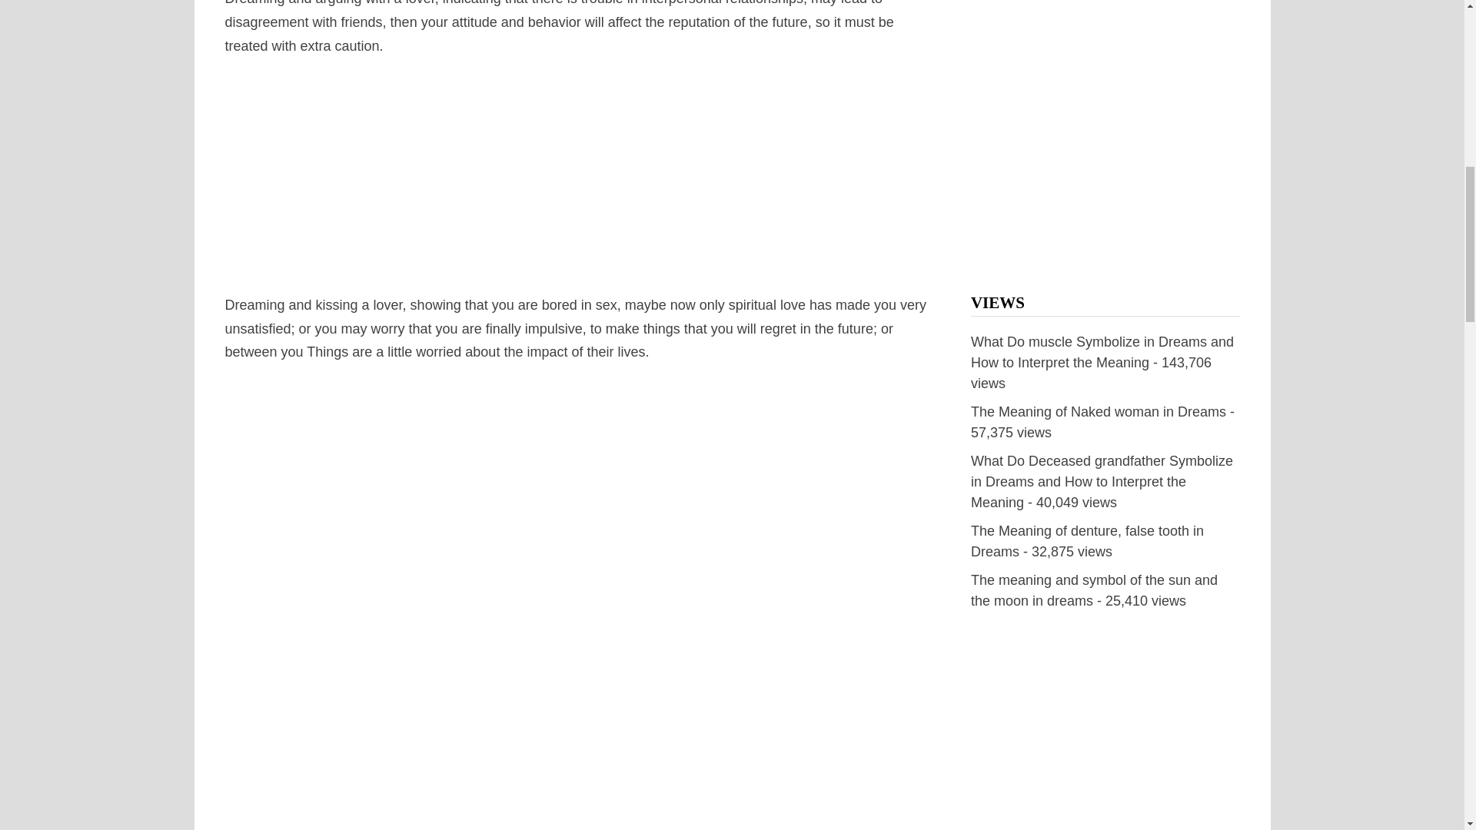 Image resolution: width=1476 pixels, height=830 pixels. What do you see at coordinates (1095, 590) in the screenshot?
I see `The meaning and symbol of the sun and the moon in dreams` at bounding box center [1095, 590].